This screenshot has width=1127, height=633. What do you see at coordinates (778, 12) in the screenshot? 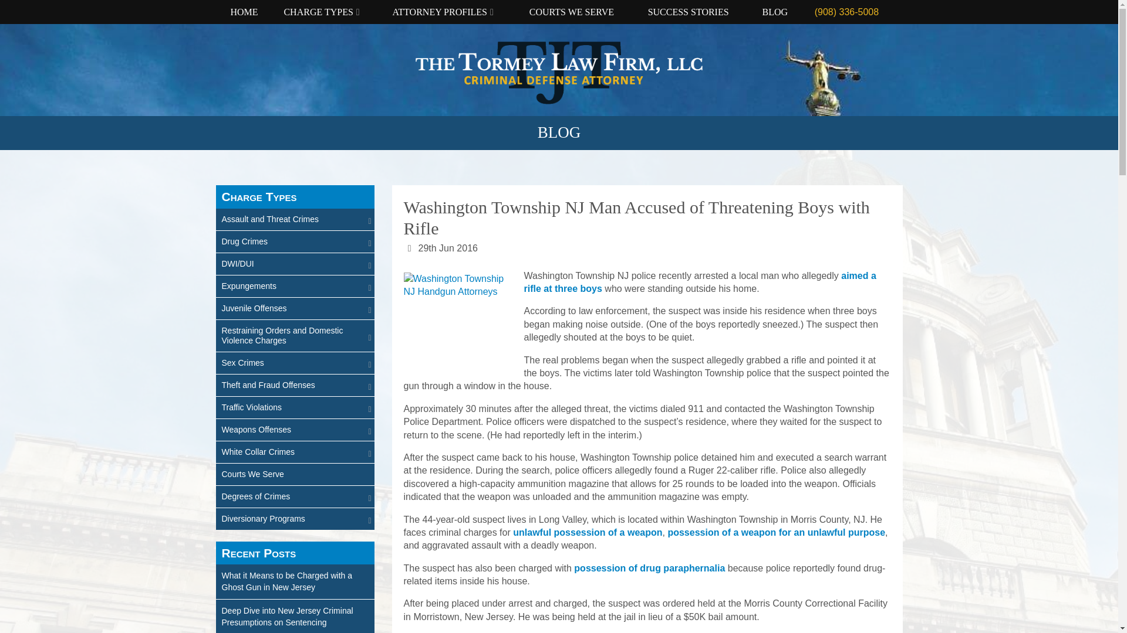
I see `BLOG` at bounding box center [778, 12].